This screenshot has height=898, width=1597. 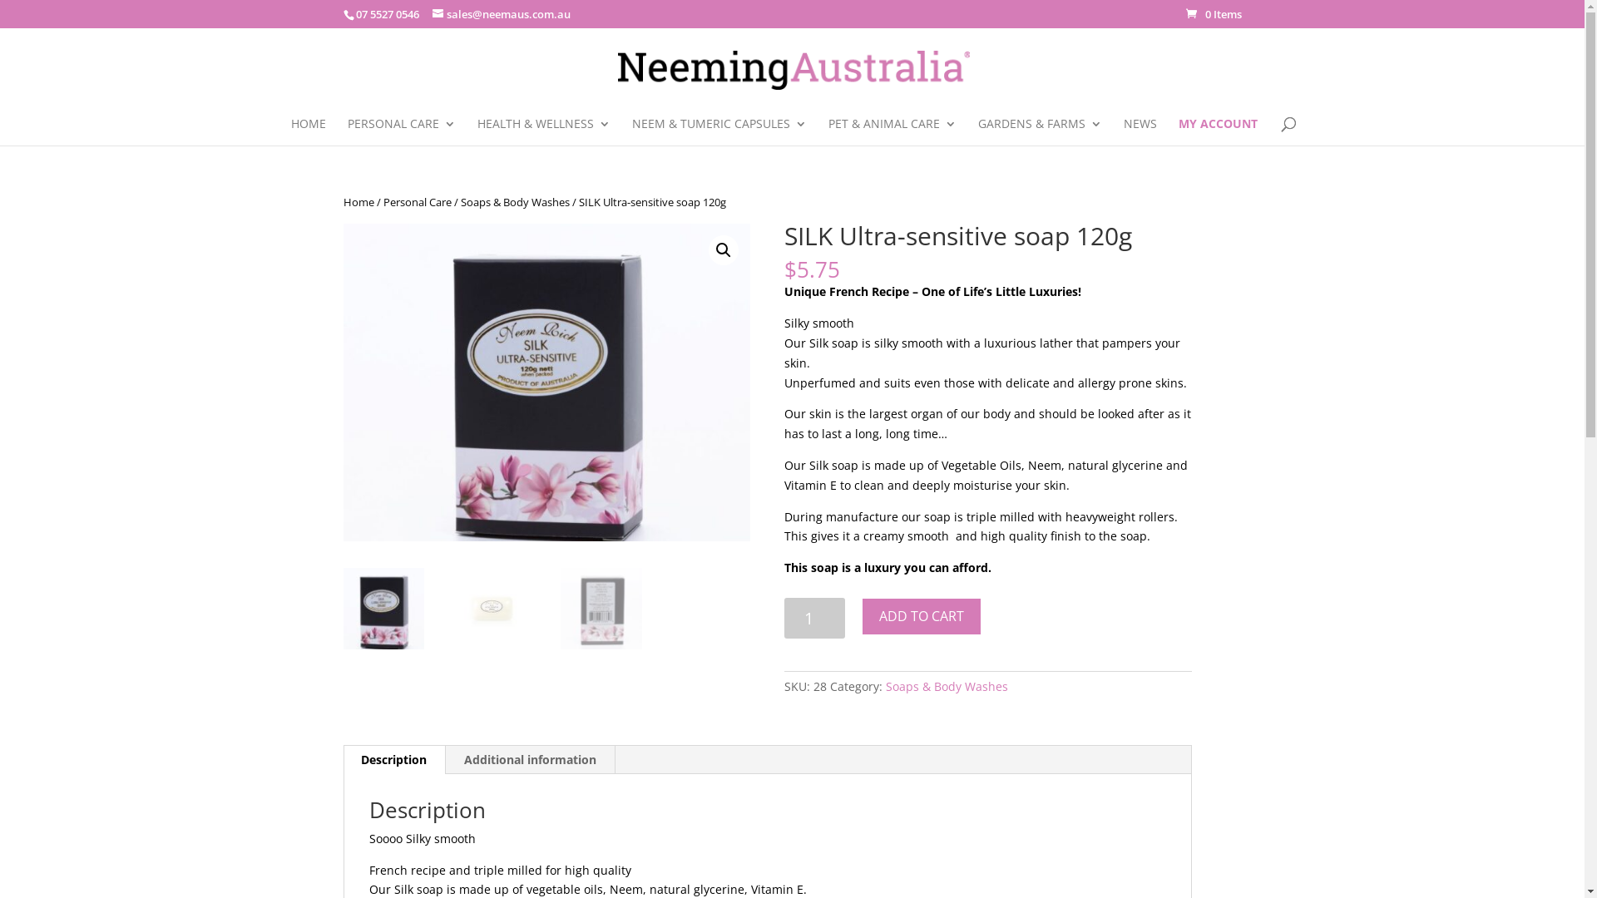 I want to click on Soaps & Body Washes, so click(x=516, y=202).